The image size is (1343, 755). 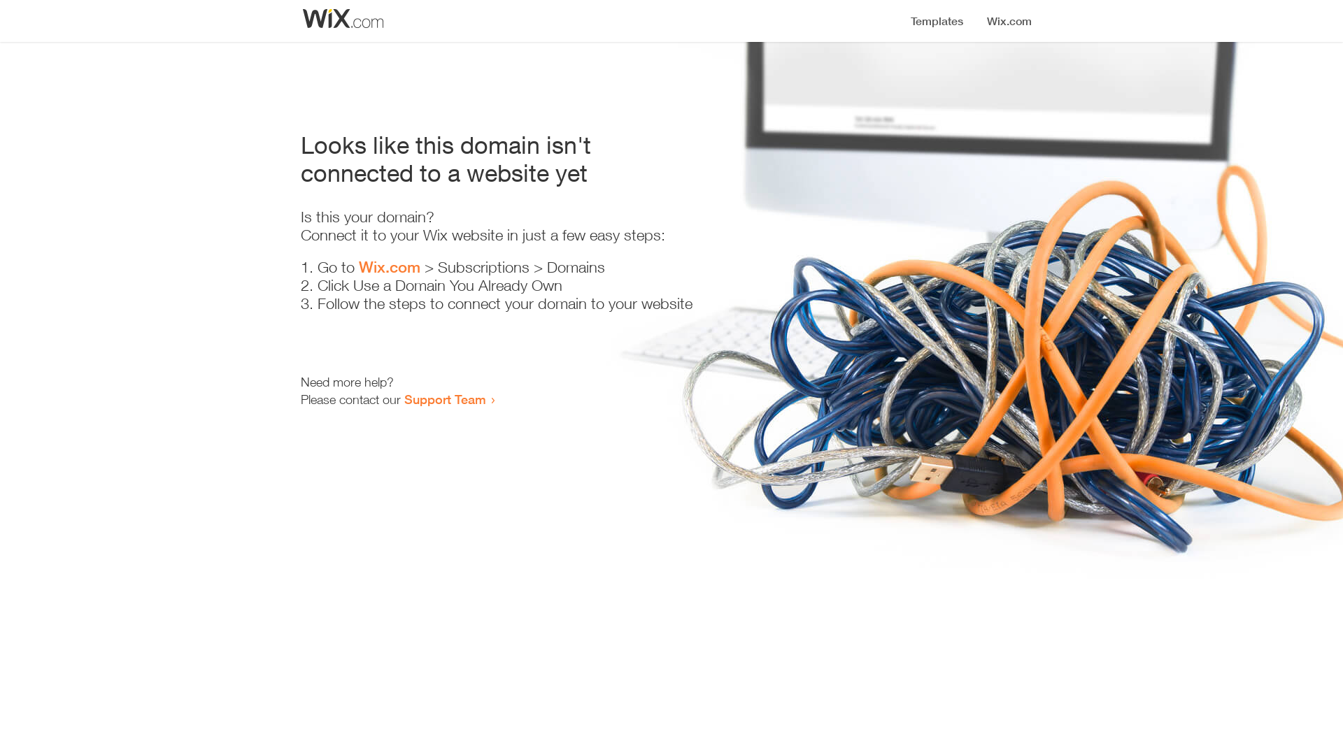 What do you see at coordinates (445, 399) in the screenshot?
I see `Support Team` at bounding box center [445, 399].